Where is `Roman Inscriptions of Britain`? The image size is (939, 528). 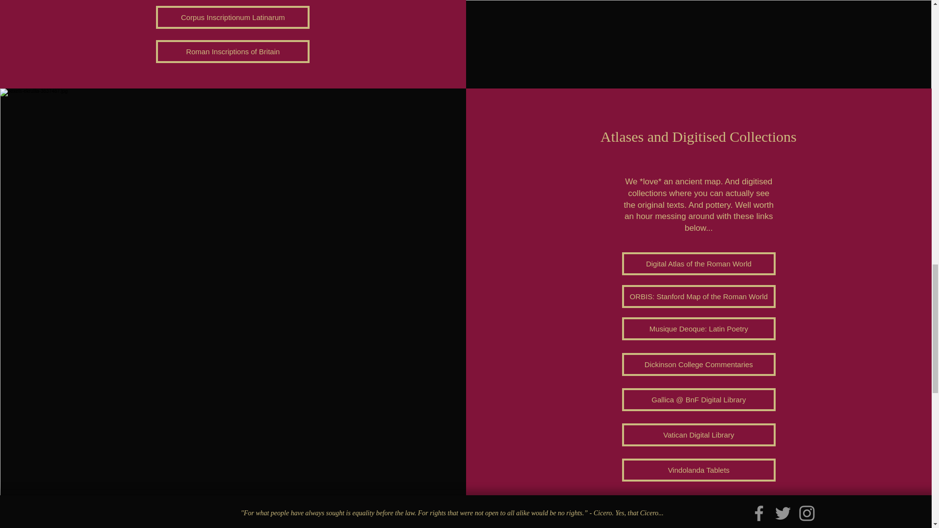
Roman Inscriptions of Britain is located at coordinates (233, 51).